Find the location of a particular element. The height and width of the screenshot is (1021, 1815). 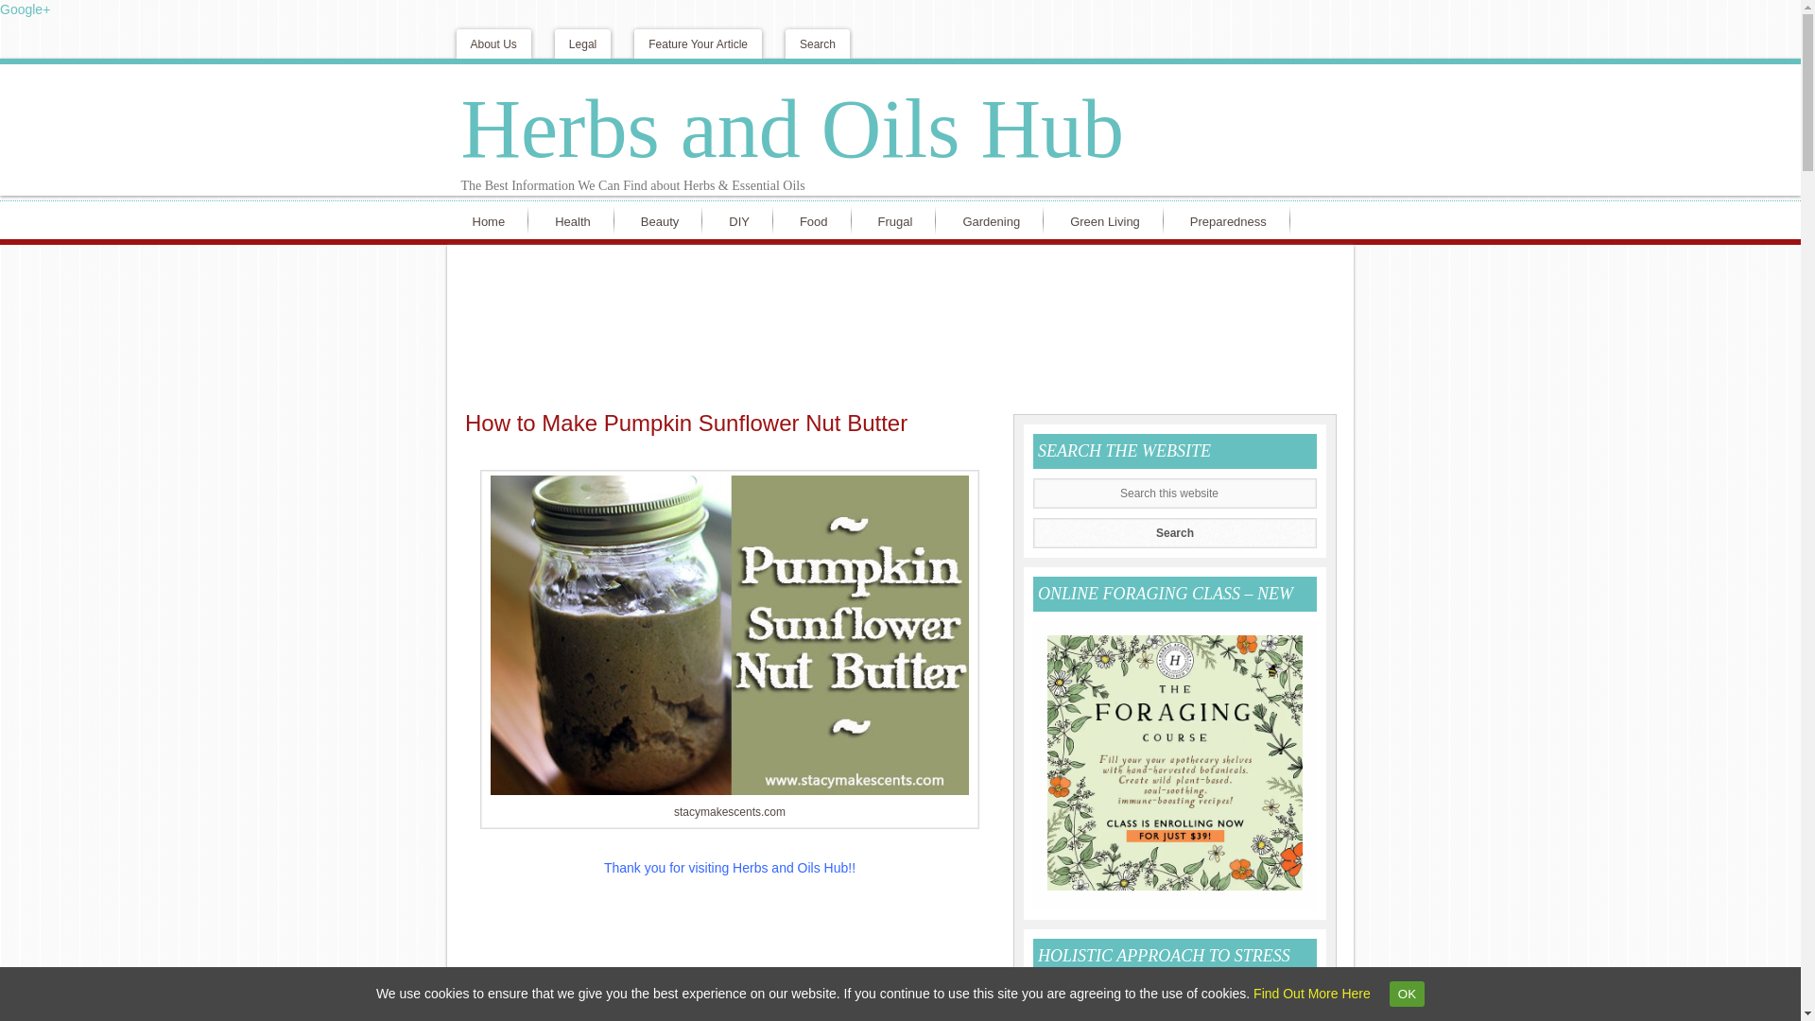

Search is located at coordinates (817, 43).